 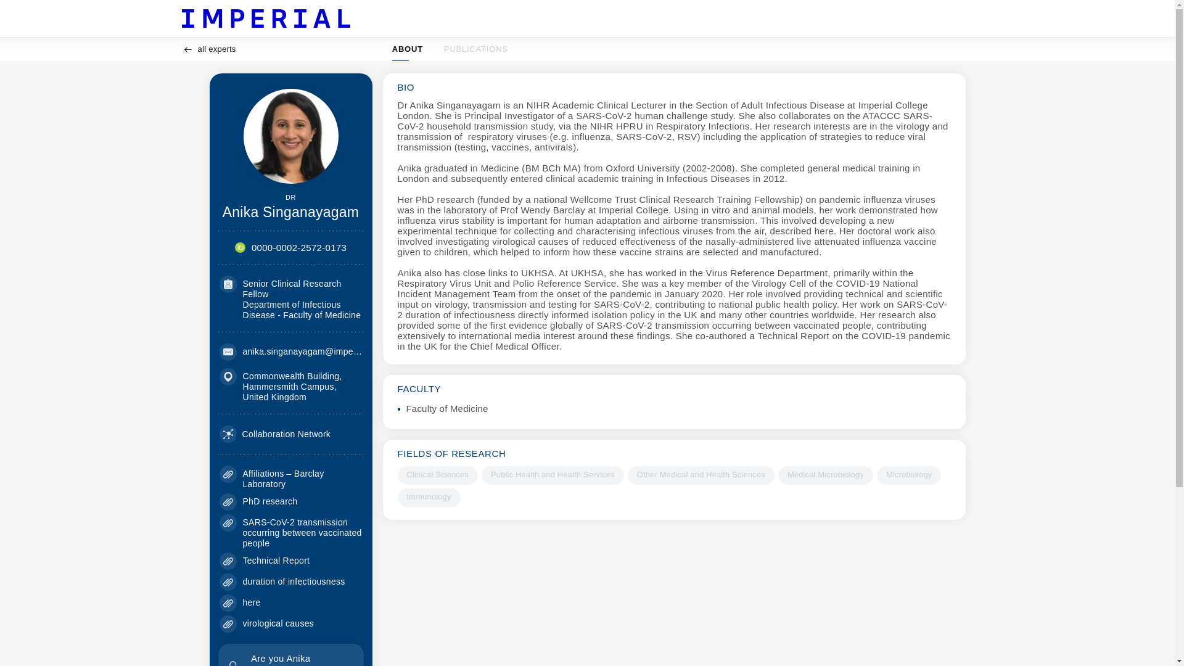 What do you see at coordinates (553, 475) in the screenshot?
I see `Public Health and Health Services` at bounding box center [553, 475].